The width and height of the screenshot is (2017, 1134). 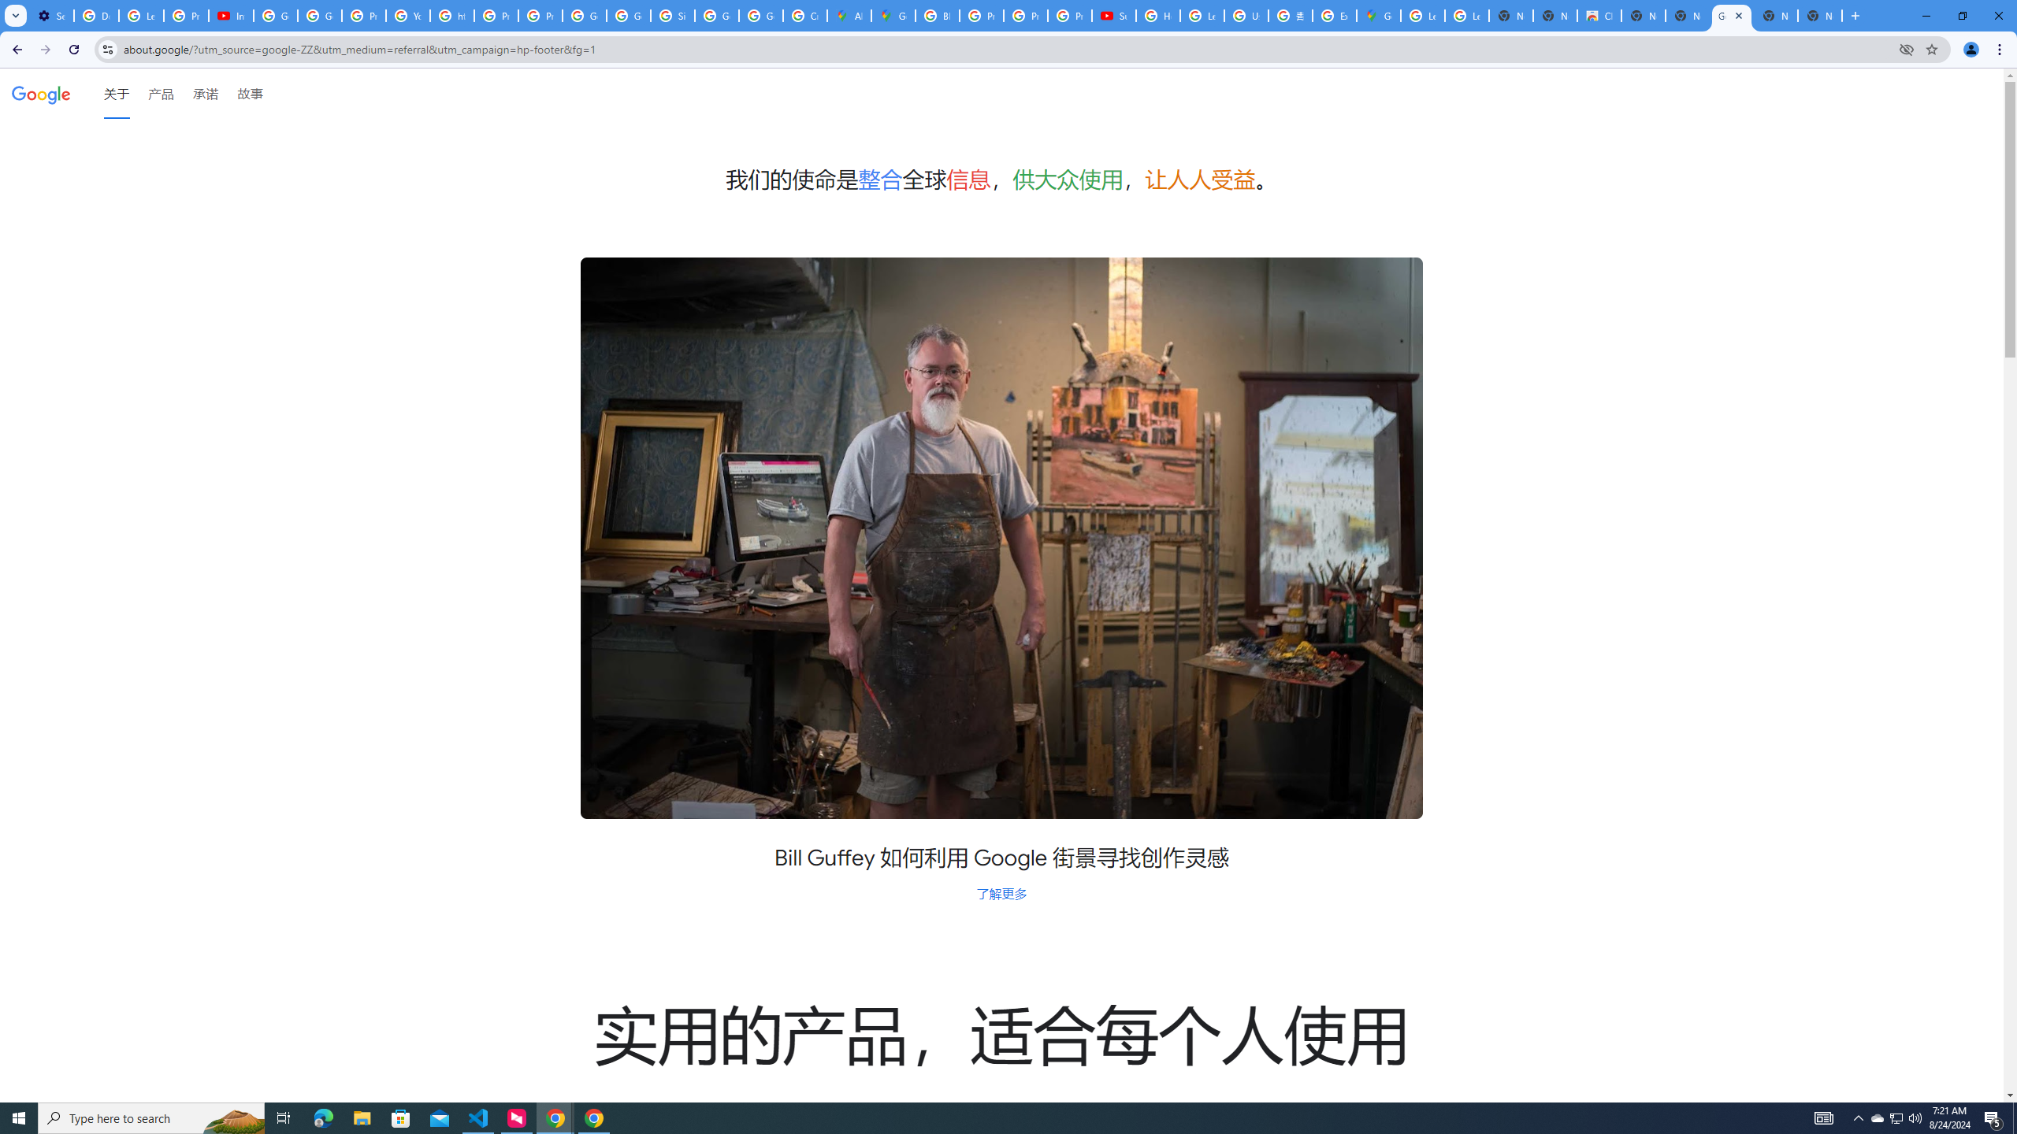 I want to click on YouTube, so click(x=408, y=16).